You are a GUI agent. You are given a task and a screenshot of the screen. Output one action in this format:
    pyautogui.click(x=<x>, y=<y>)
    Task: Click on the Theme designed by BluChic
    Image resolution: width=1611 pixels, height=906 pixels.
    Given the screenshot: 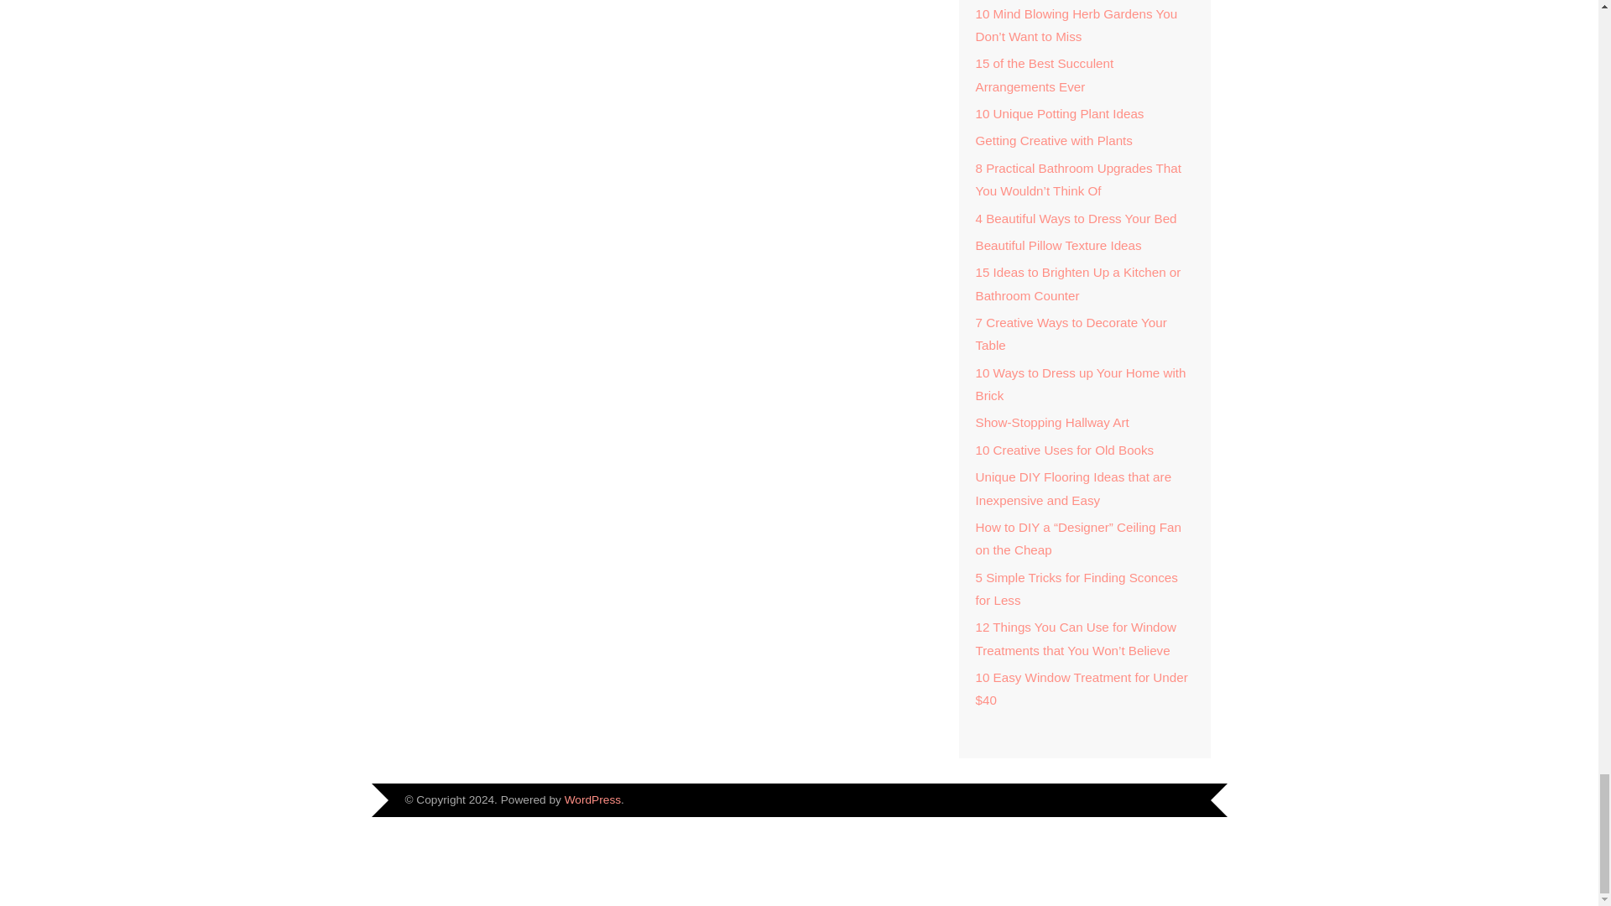 What is the action you would take?
    pyautogui.click(x=1170, y=802)
    